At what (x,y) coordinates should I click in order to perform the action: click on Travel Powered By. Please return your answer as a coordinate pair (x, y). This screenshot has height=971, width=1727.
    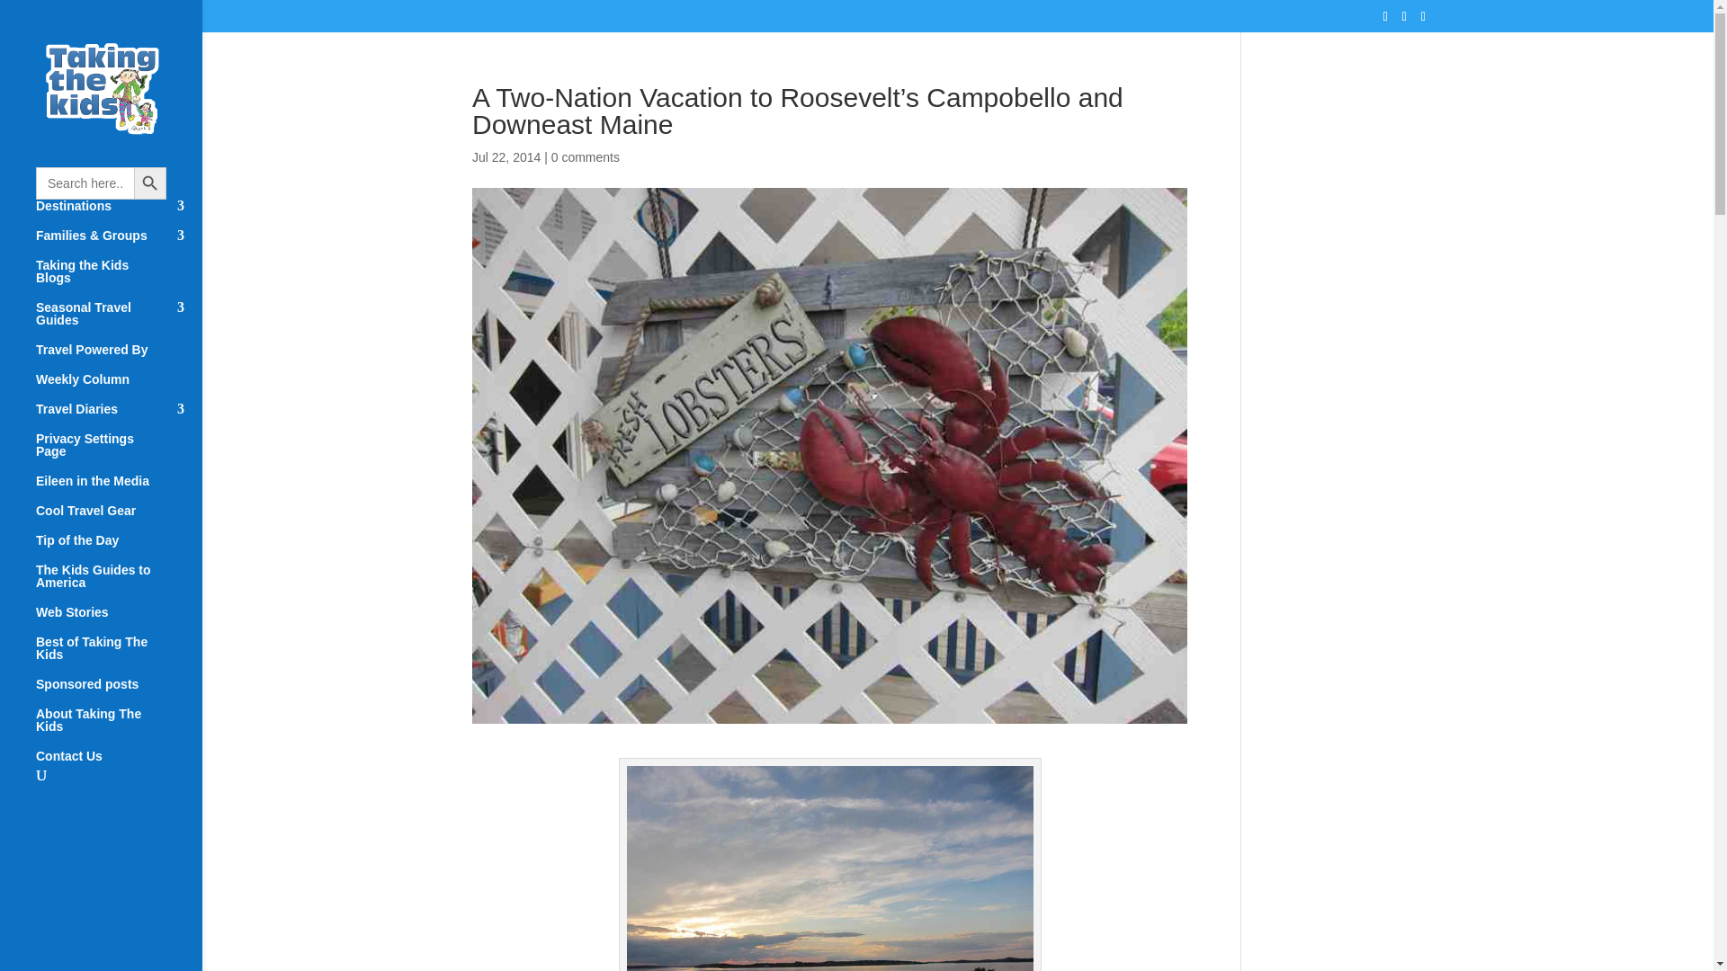
    Looking at the image, I should click on (119, 358).